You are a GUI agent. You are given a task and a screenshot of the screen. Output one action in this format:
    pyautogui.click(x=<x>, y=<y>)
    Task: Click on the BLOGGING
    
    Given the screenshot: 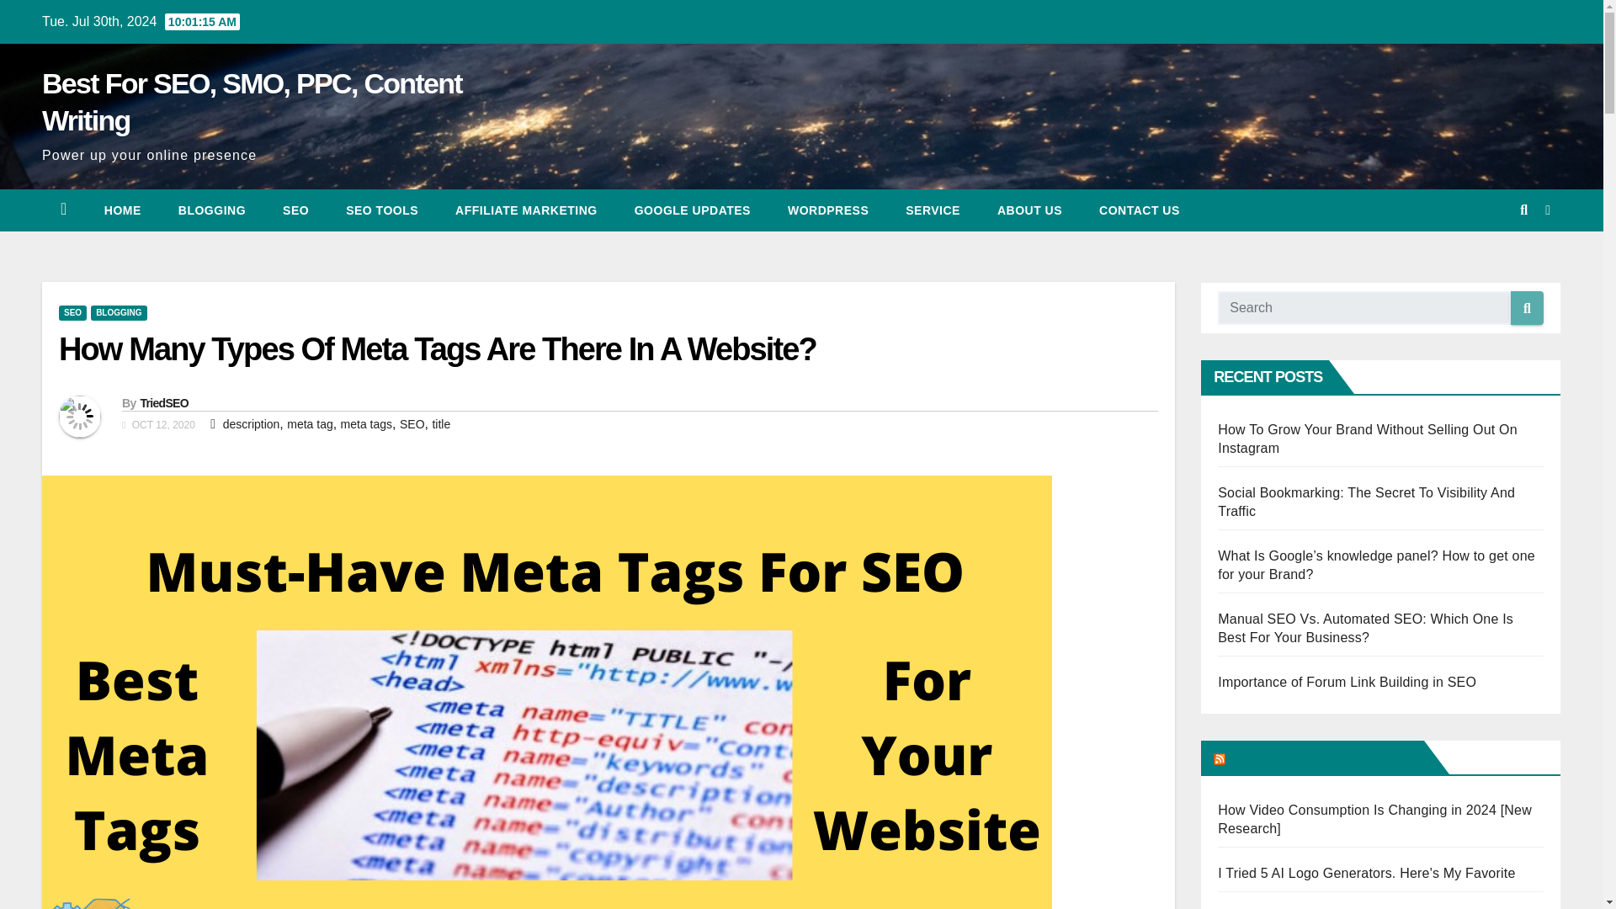 What is the action you would take?
    pyautogui.click(x=212, y=210)
    